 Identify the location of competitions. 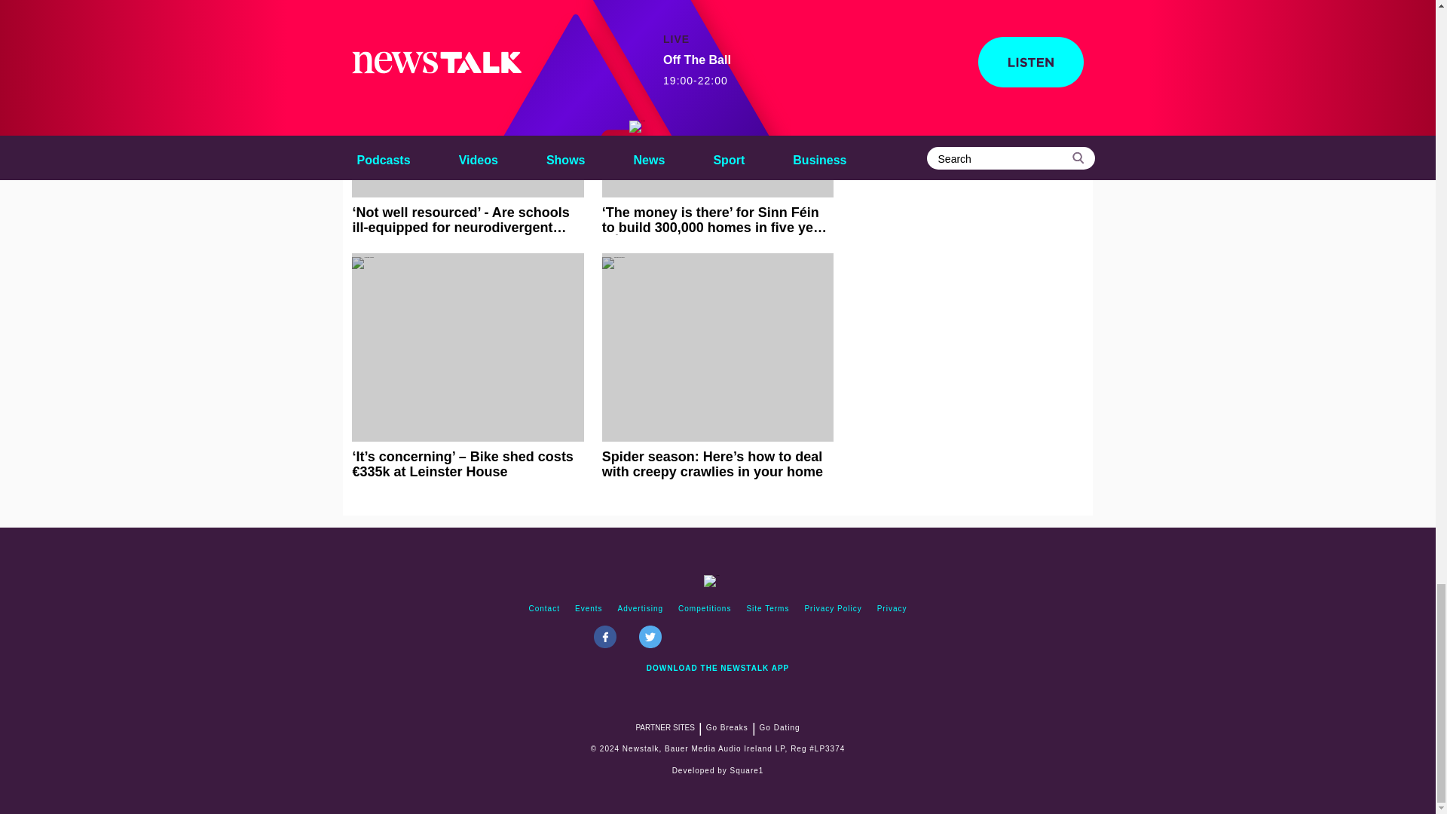
(704, 609).